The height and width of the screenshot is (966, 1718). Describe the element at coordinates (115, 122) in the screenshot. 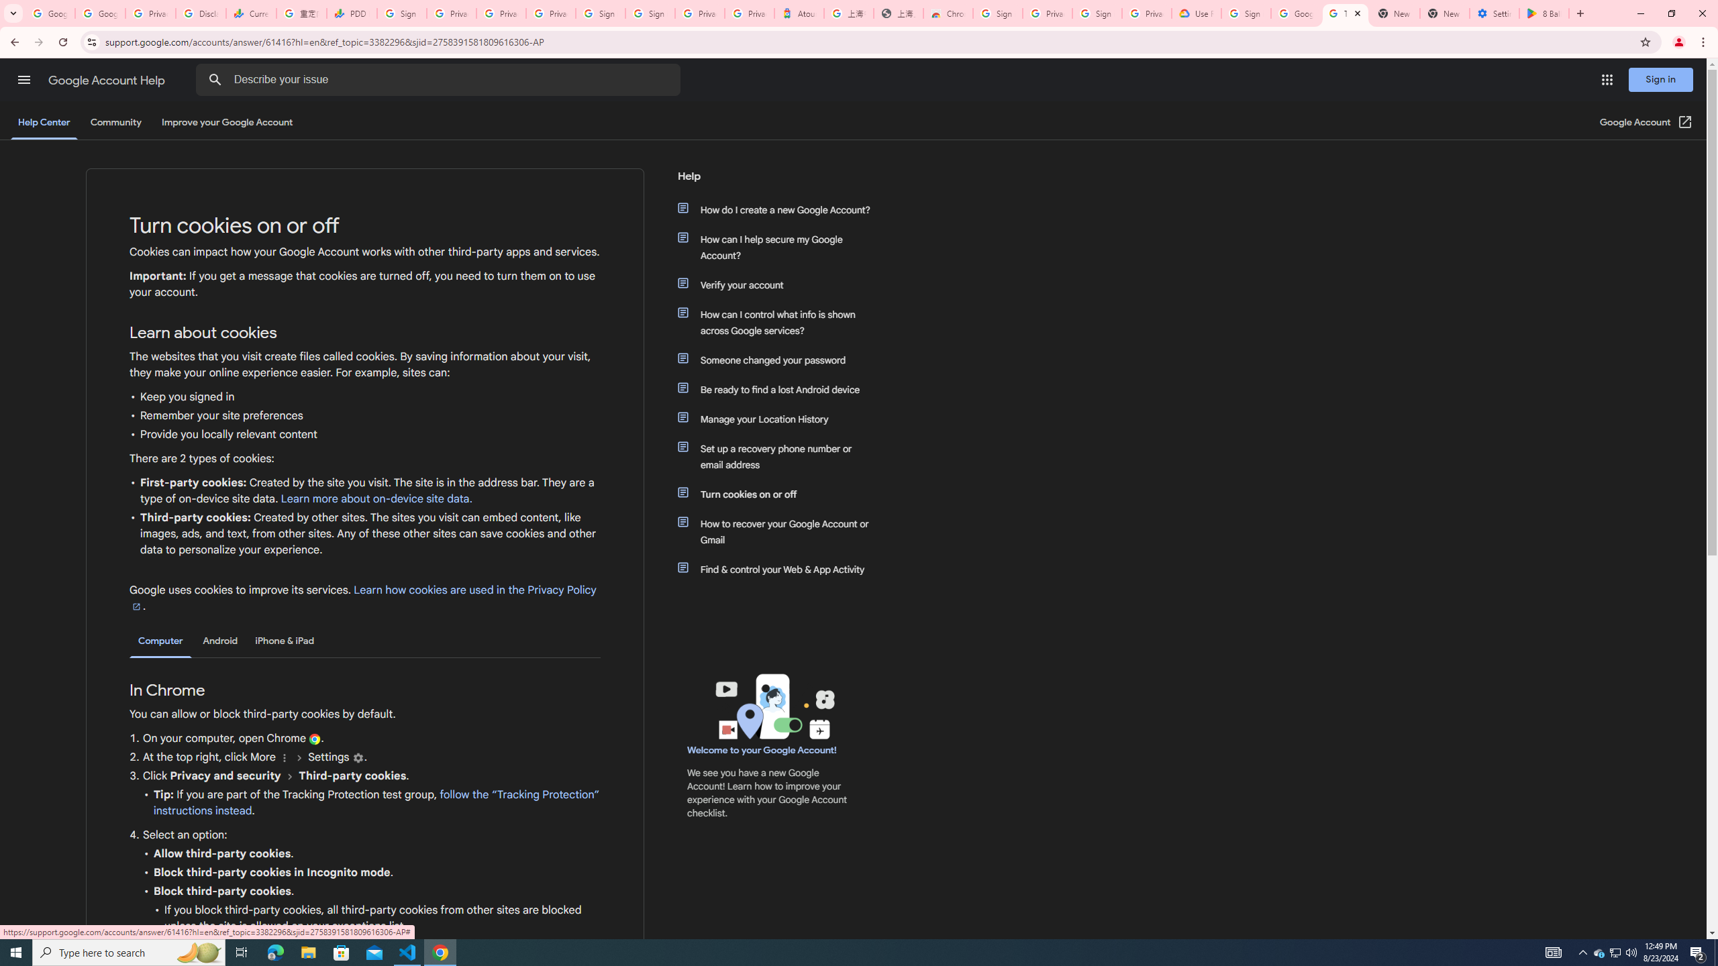

I see `Community` at that location.